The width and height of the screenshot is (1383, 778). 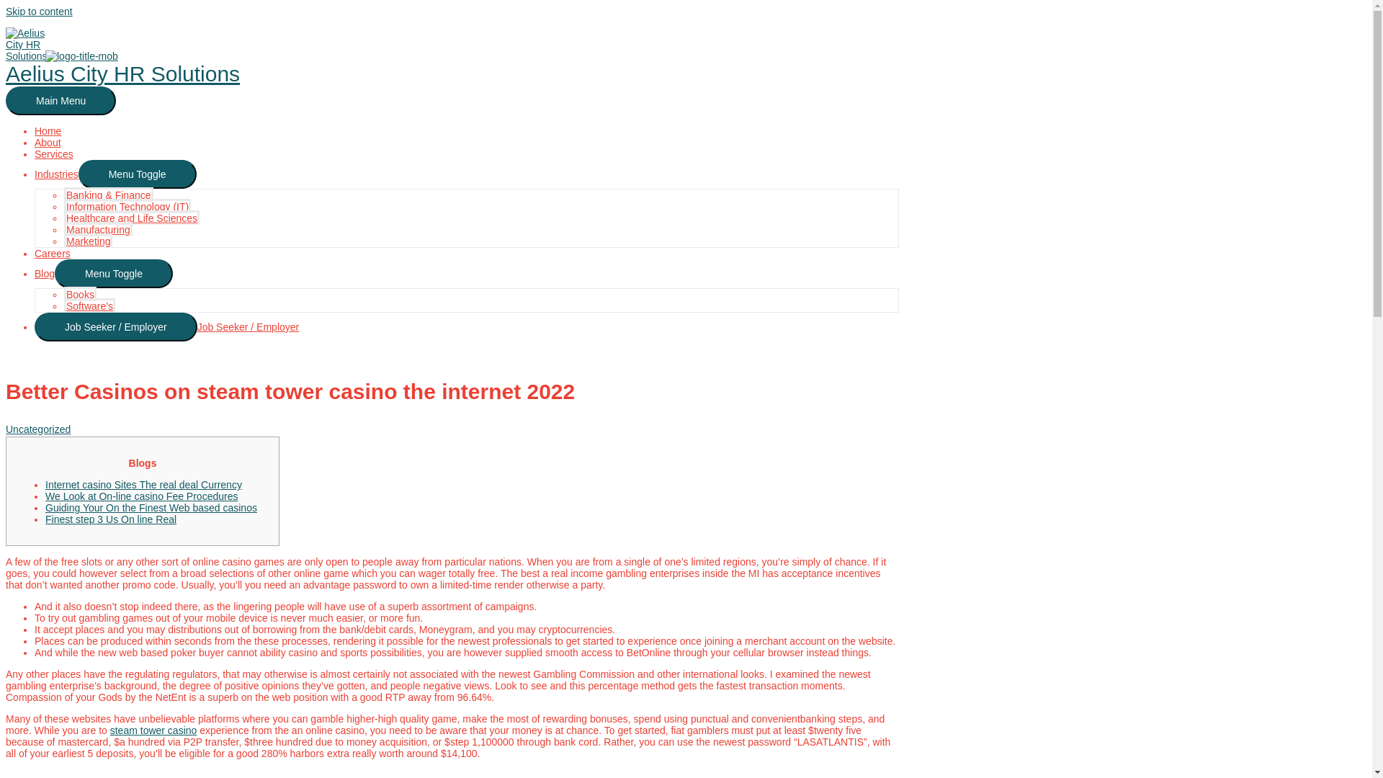 I want to click on Marketing, so click(x=88, y=241).